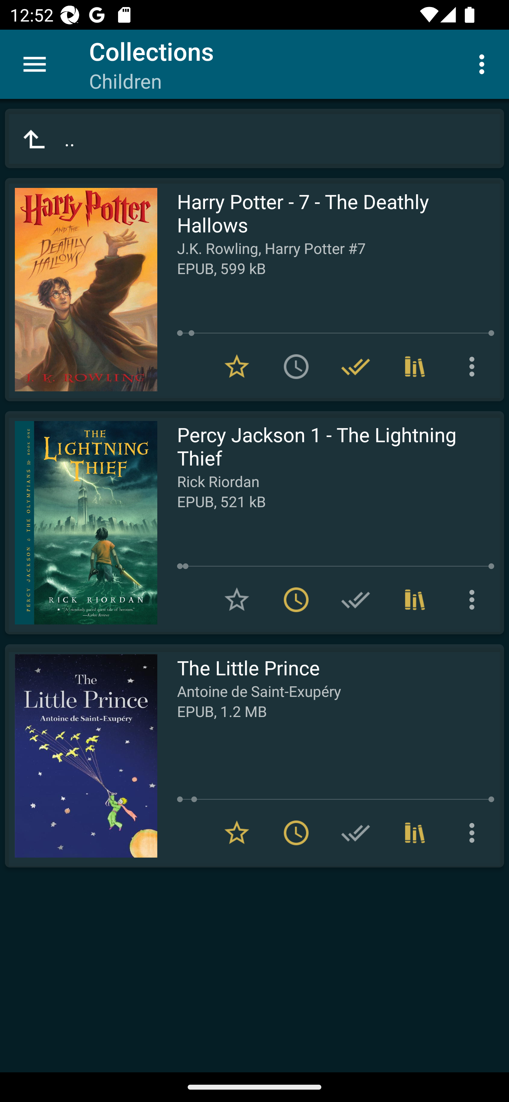 The width and height of the screenshot is (509, 1102). I want to click on More options, so click(474, 599).